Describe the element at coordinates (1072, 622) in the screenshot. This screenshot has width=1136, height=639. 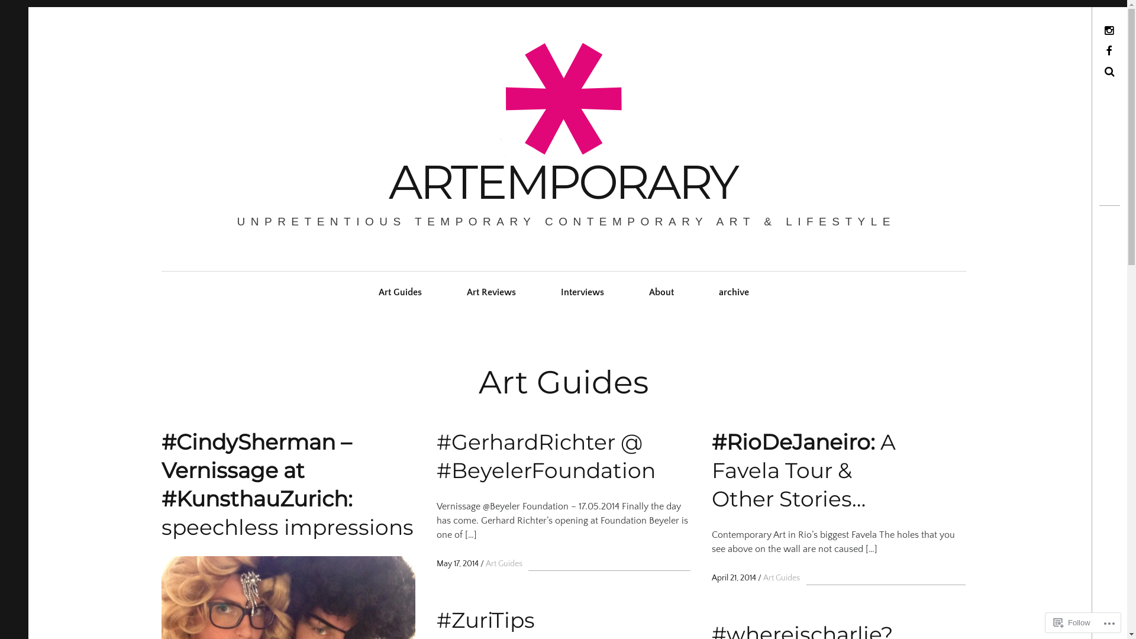
I see `Follow` at that location.